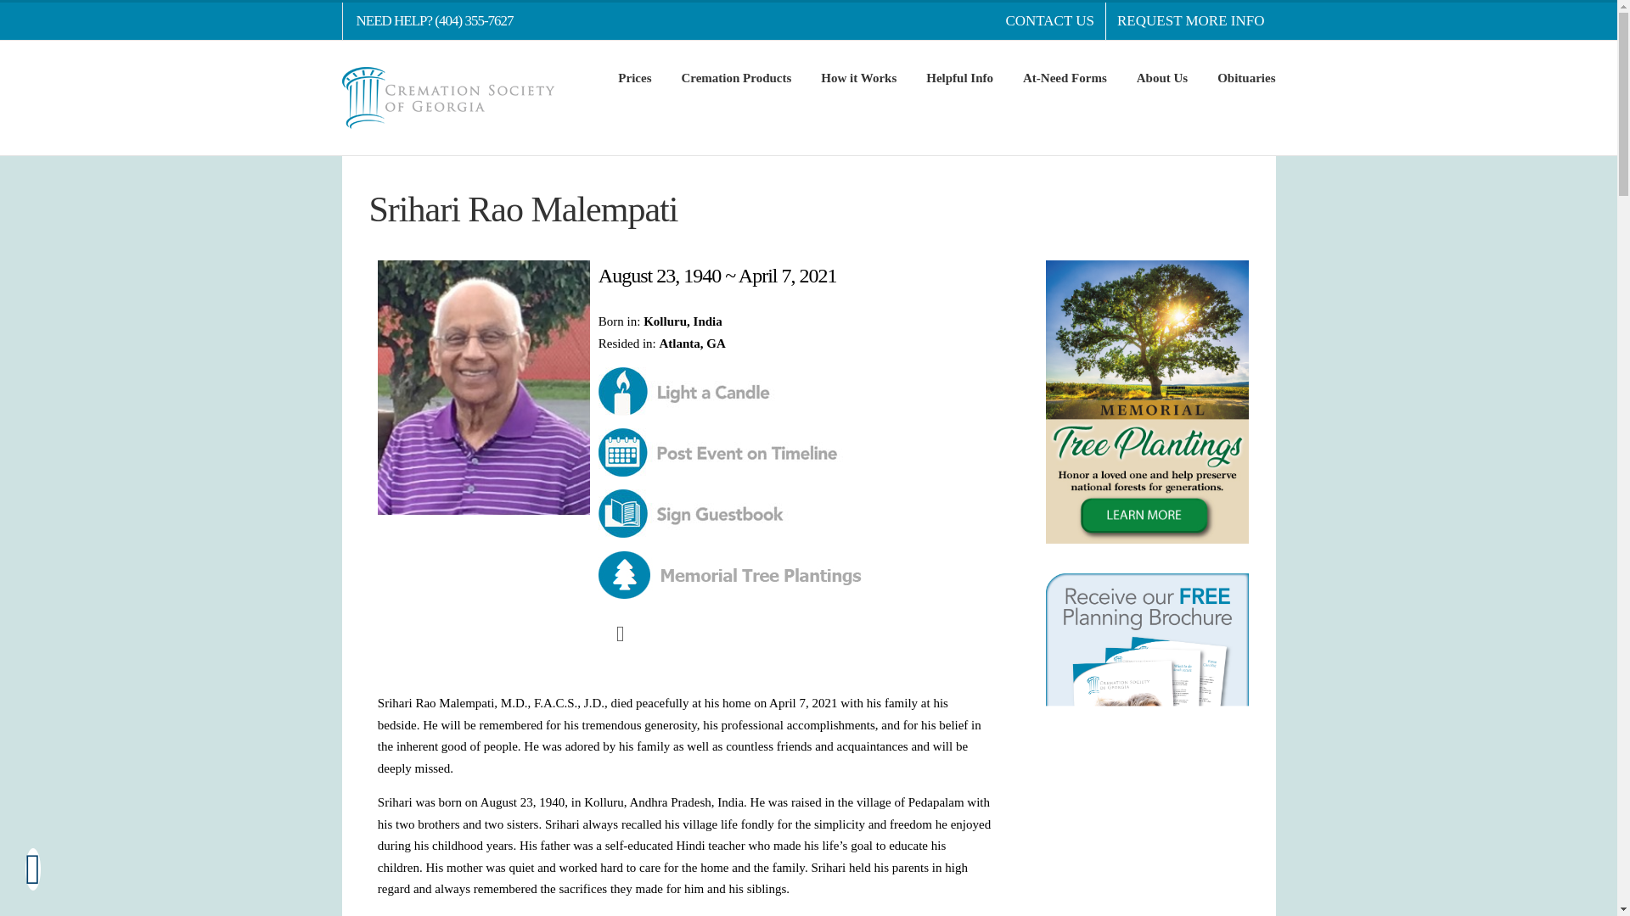 This screenshot has height=916, width=1630. What do you see at coordinates (859, 76) in the screenshot?
I see `How it Works` at bounding box center [859, 76].